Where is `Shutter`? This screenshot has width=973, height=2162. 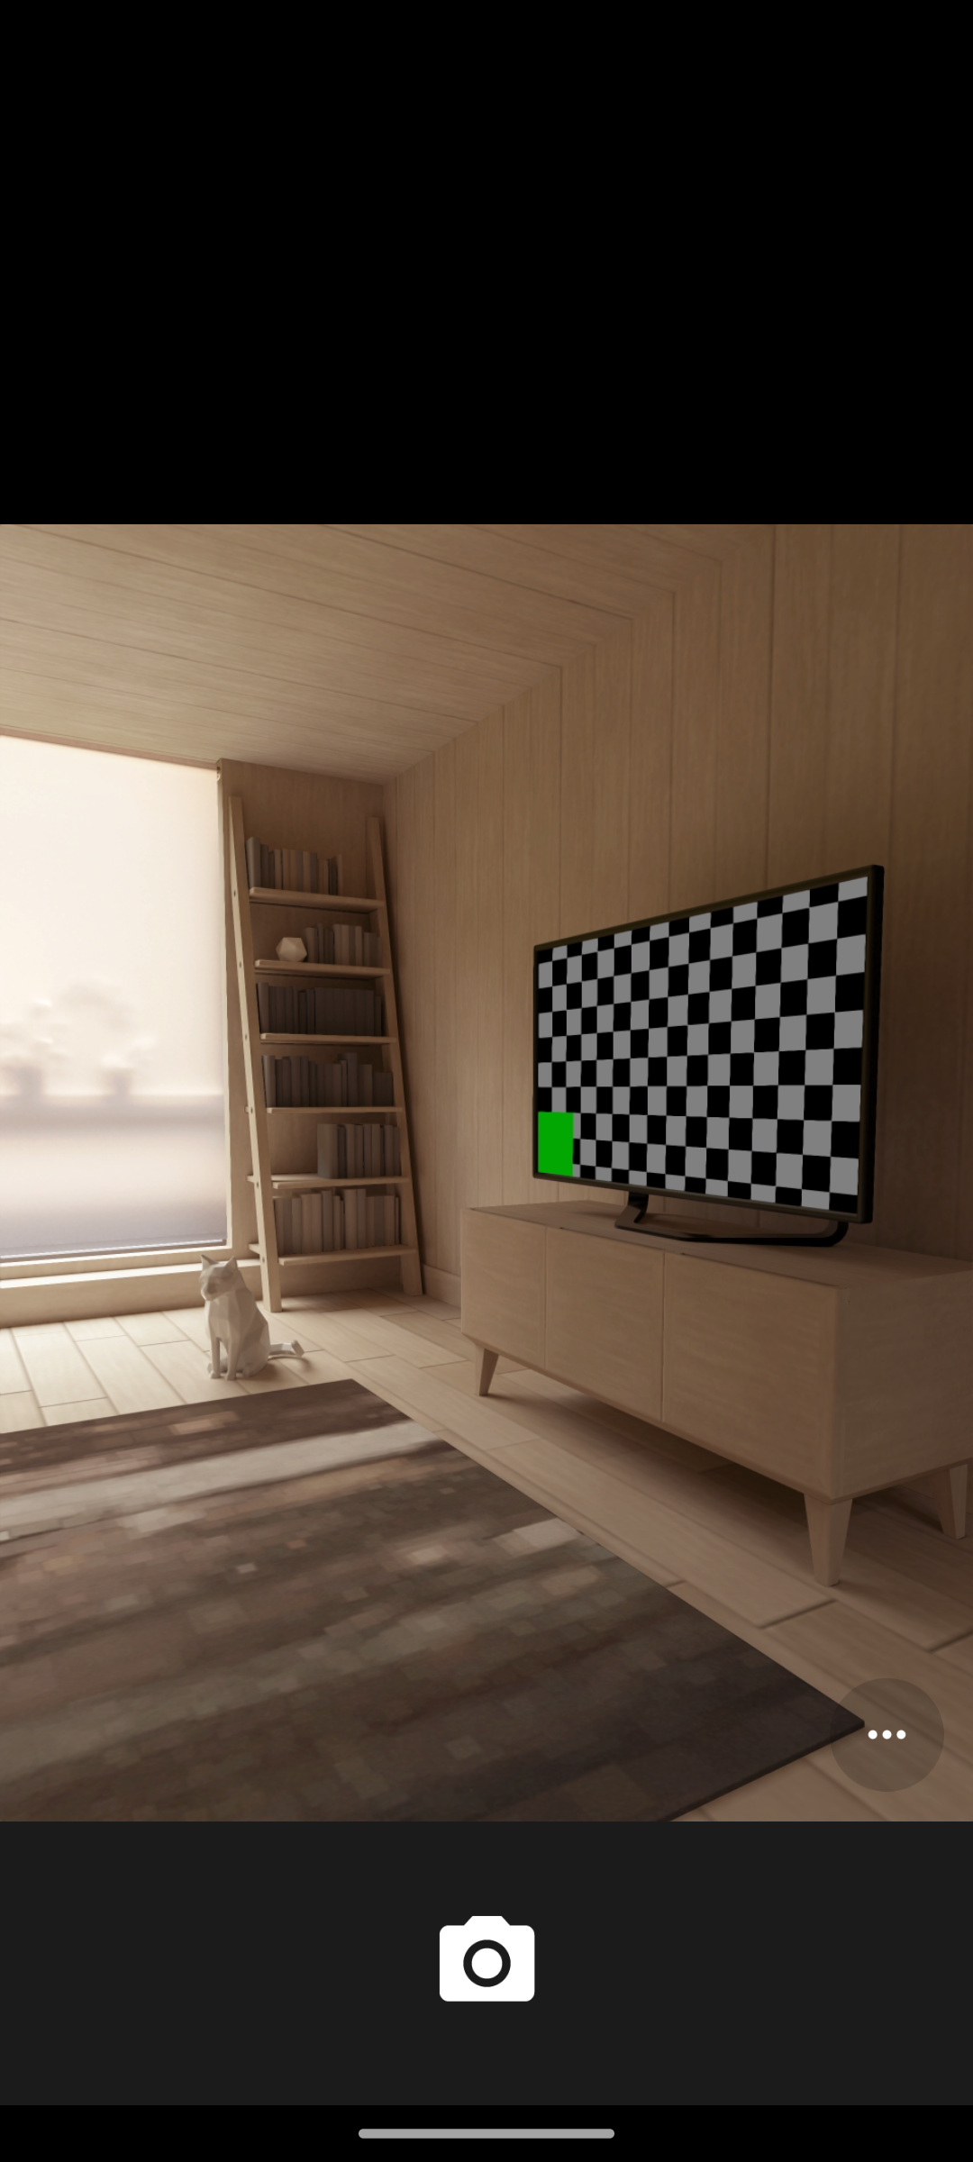
Shutter is located at coordinates (486, 1962).